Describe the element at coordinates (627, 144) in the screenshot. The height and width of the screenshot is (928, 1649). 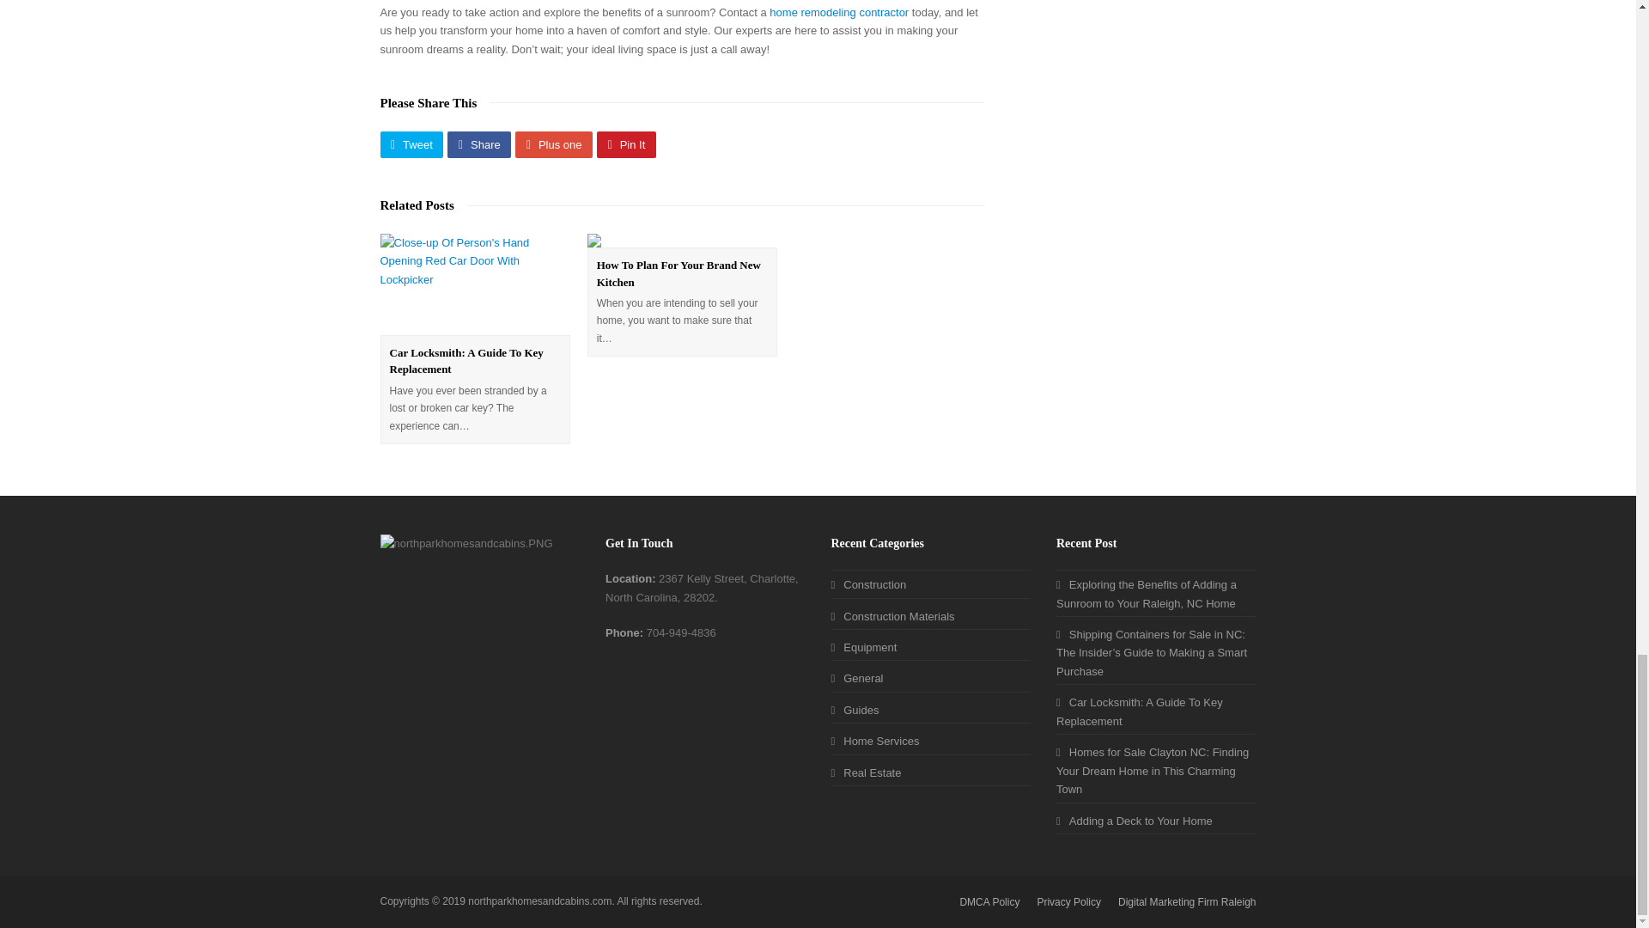
I see `Pin It` at that location.